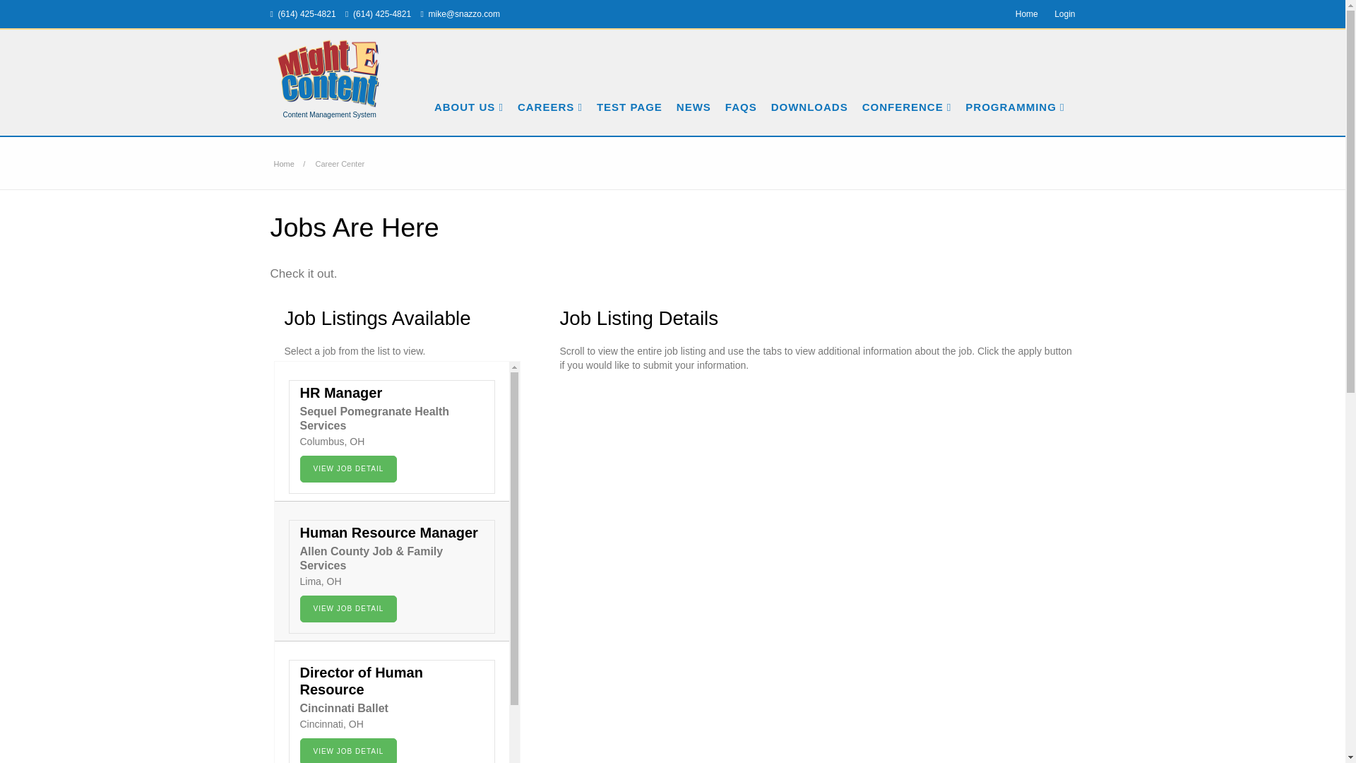 Image resolution: width=1356 pixels, height=763 pixels. Describe the element at coordinates (554, 89) in the screenshot. I see `CAREERS` at that location.